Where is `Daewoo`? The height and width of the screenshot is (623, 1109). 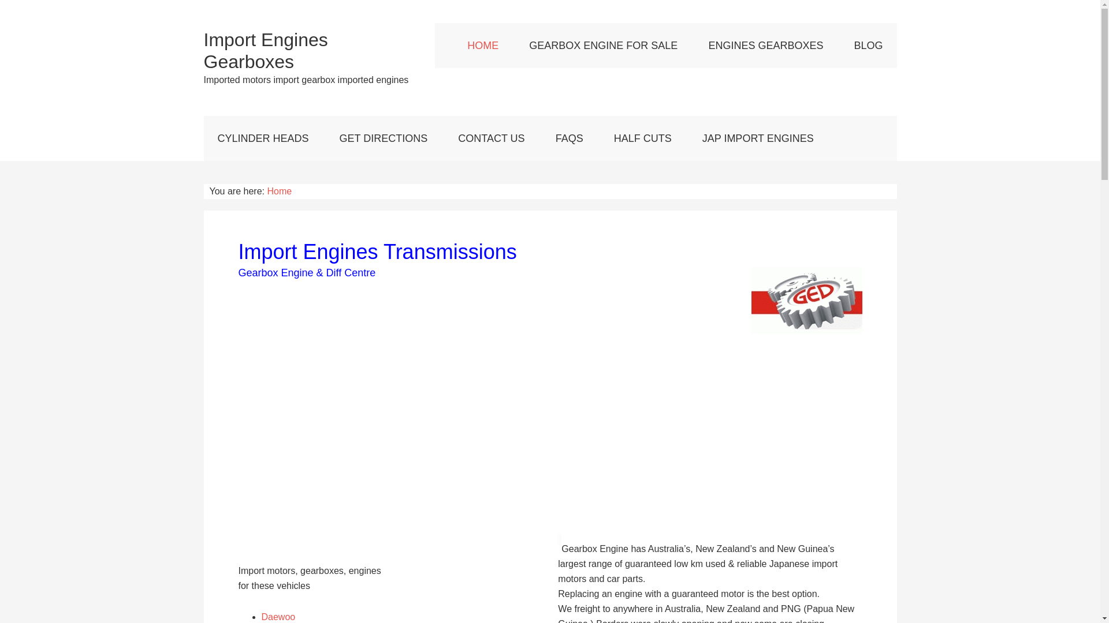
Daewoo is located at coordinates (278, 617).